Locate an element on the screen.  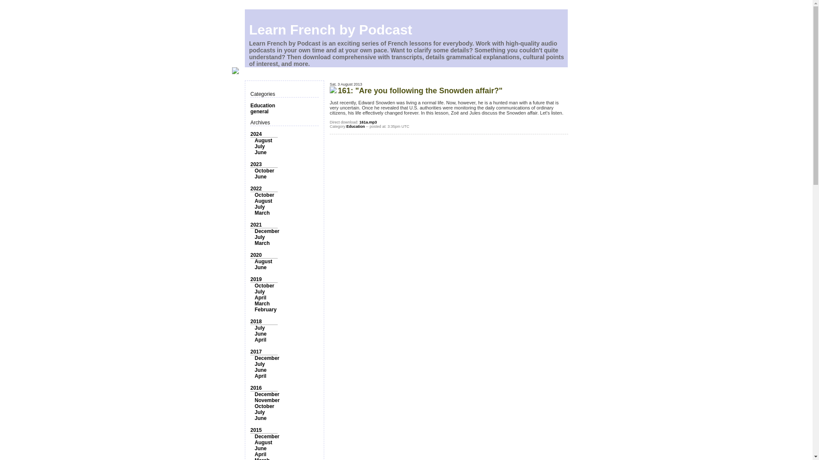
October is located at coordinates (264, 286).